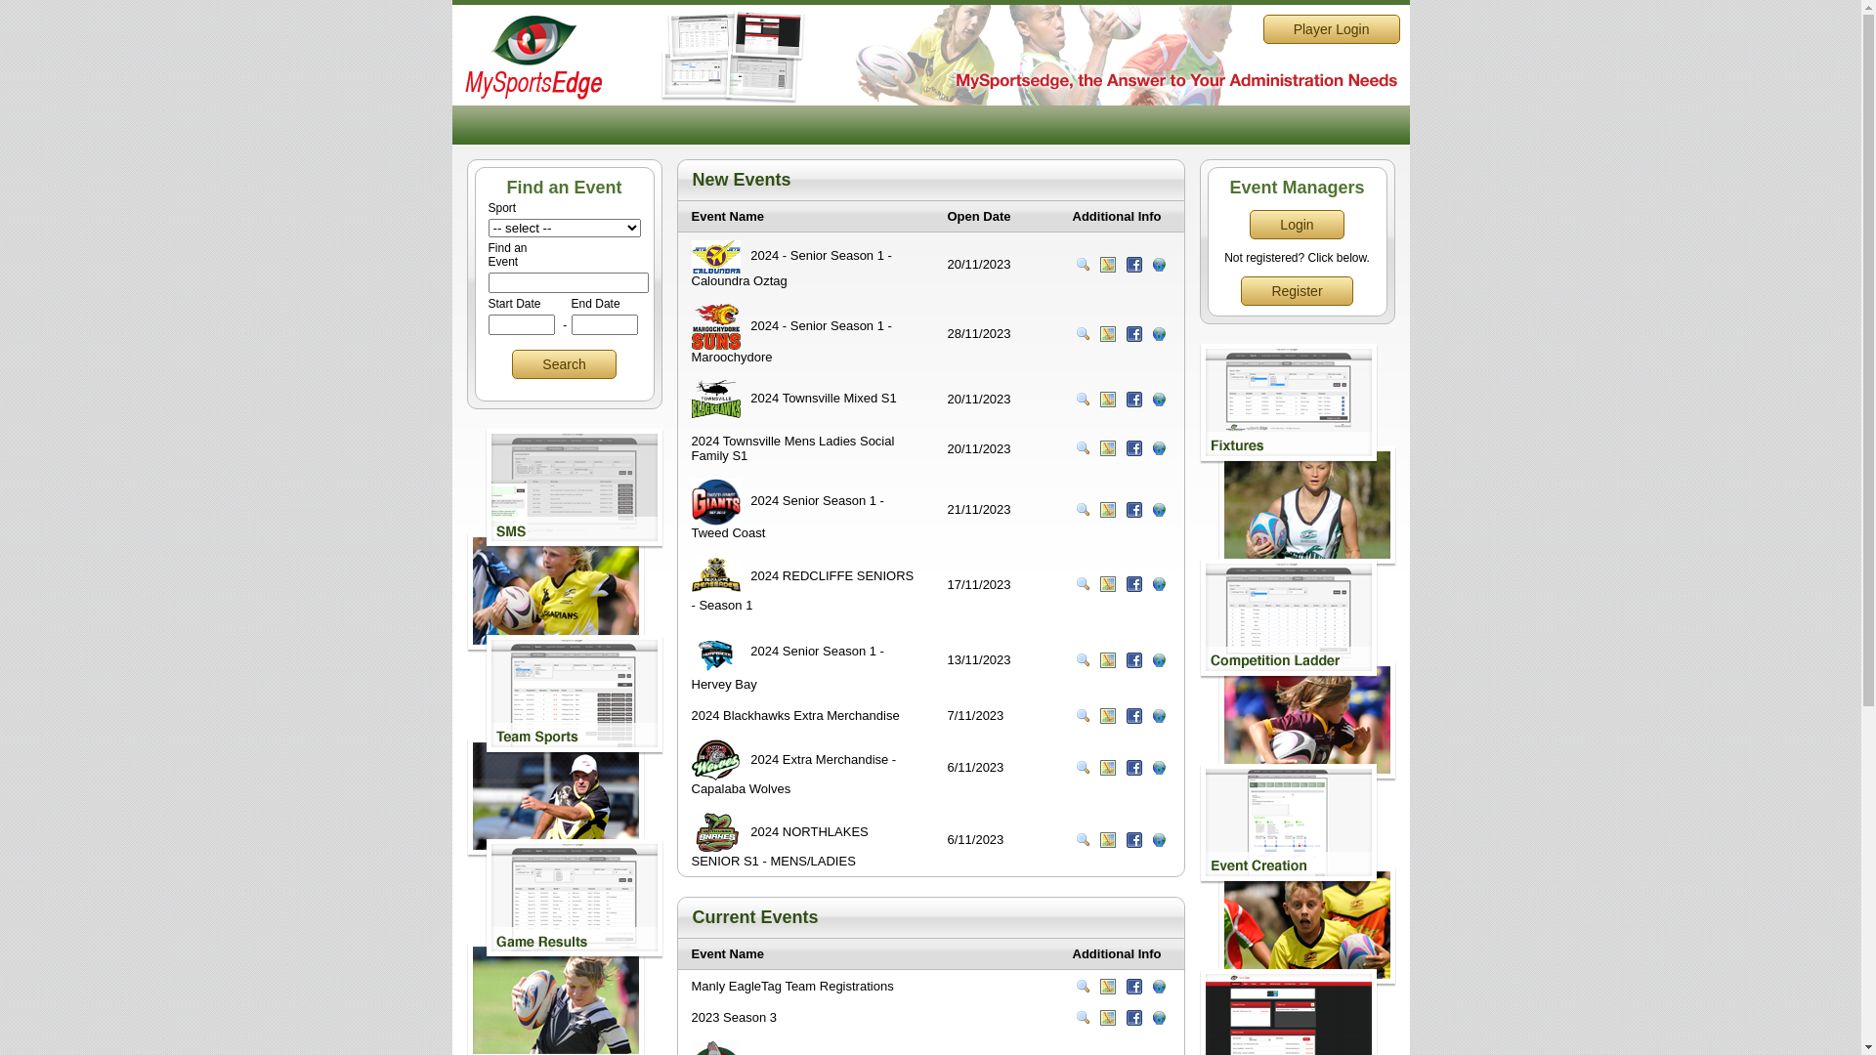 The image size is (1876, 1055). Describe the element at coordinates (1159, 510) in the screenshot. I see `Sign Up` at that location.